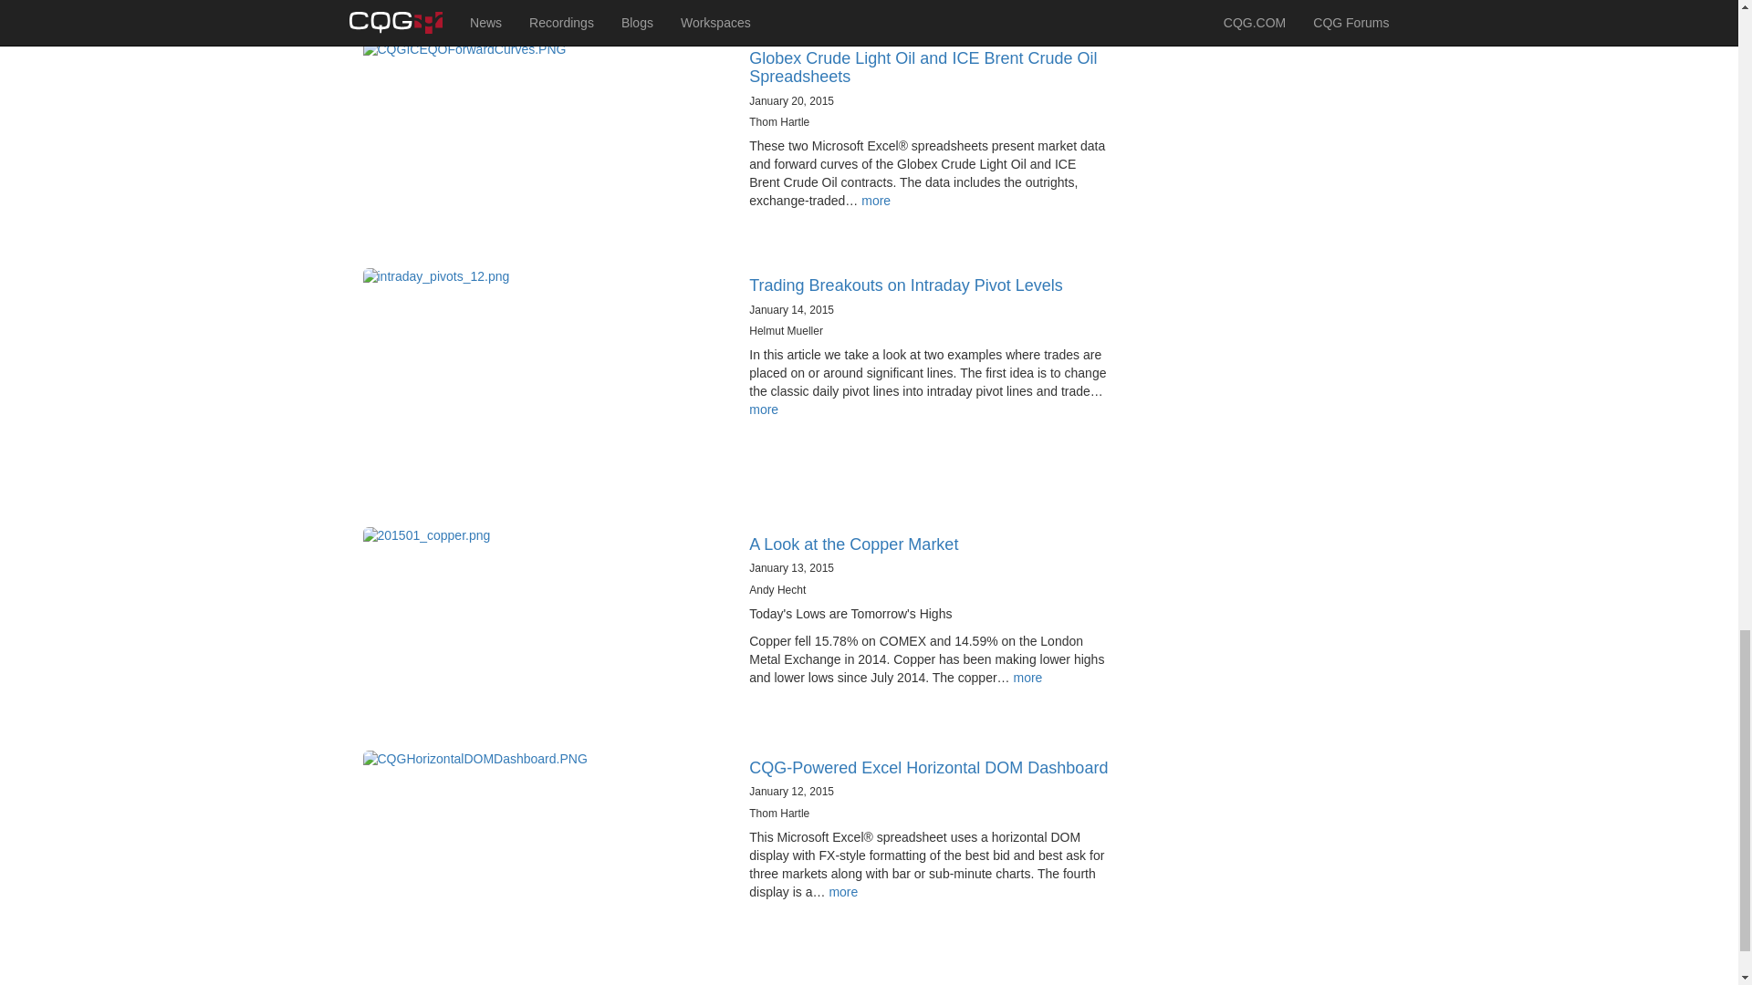 The height and width of the screenshot is (985, 1752). Describe the element at coordinates (923, 67) in the screenshot. I see `Globex Crude Light Oil and ICE Brent Crude Oil Spreadsheets` at that location.